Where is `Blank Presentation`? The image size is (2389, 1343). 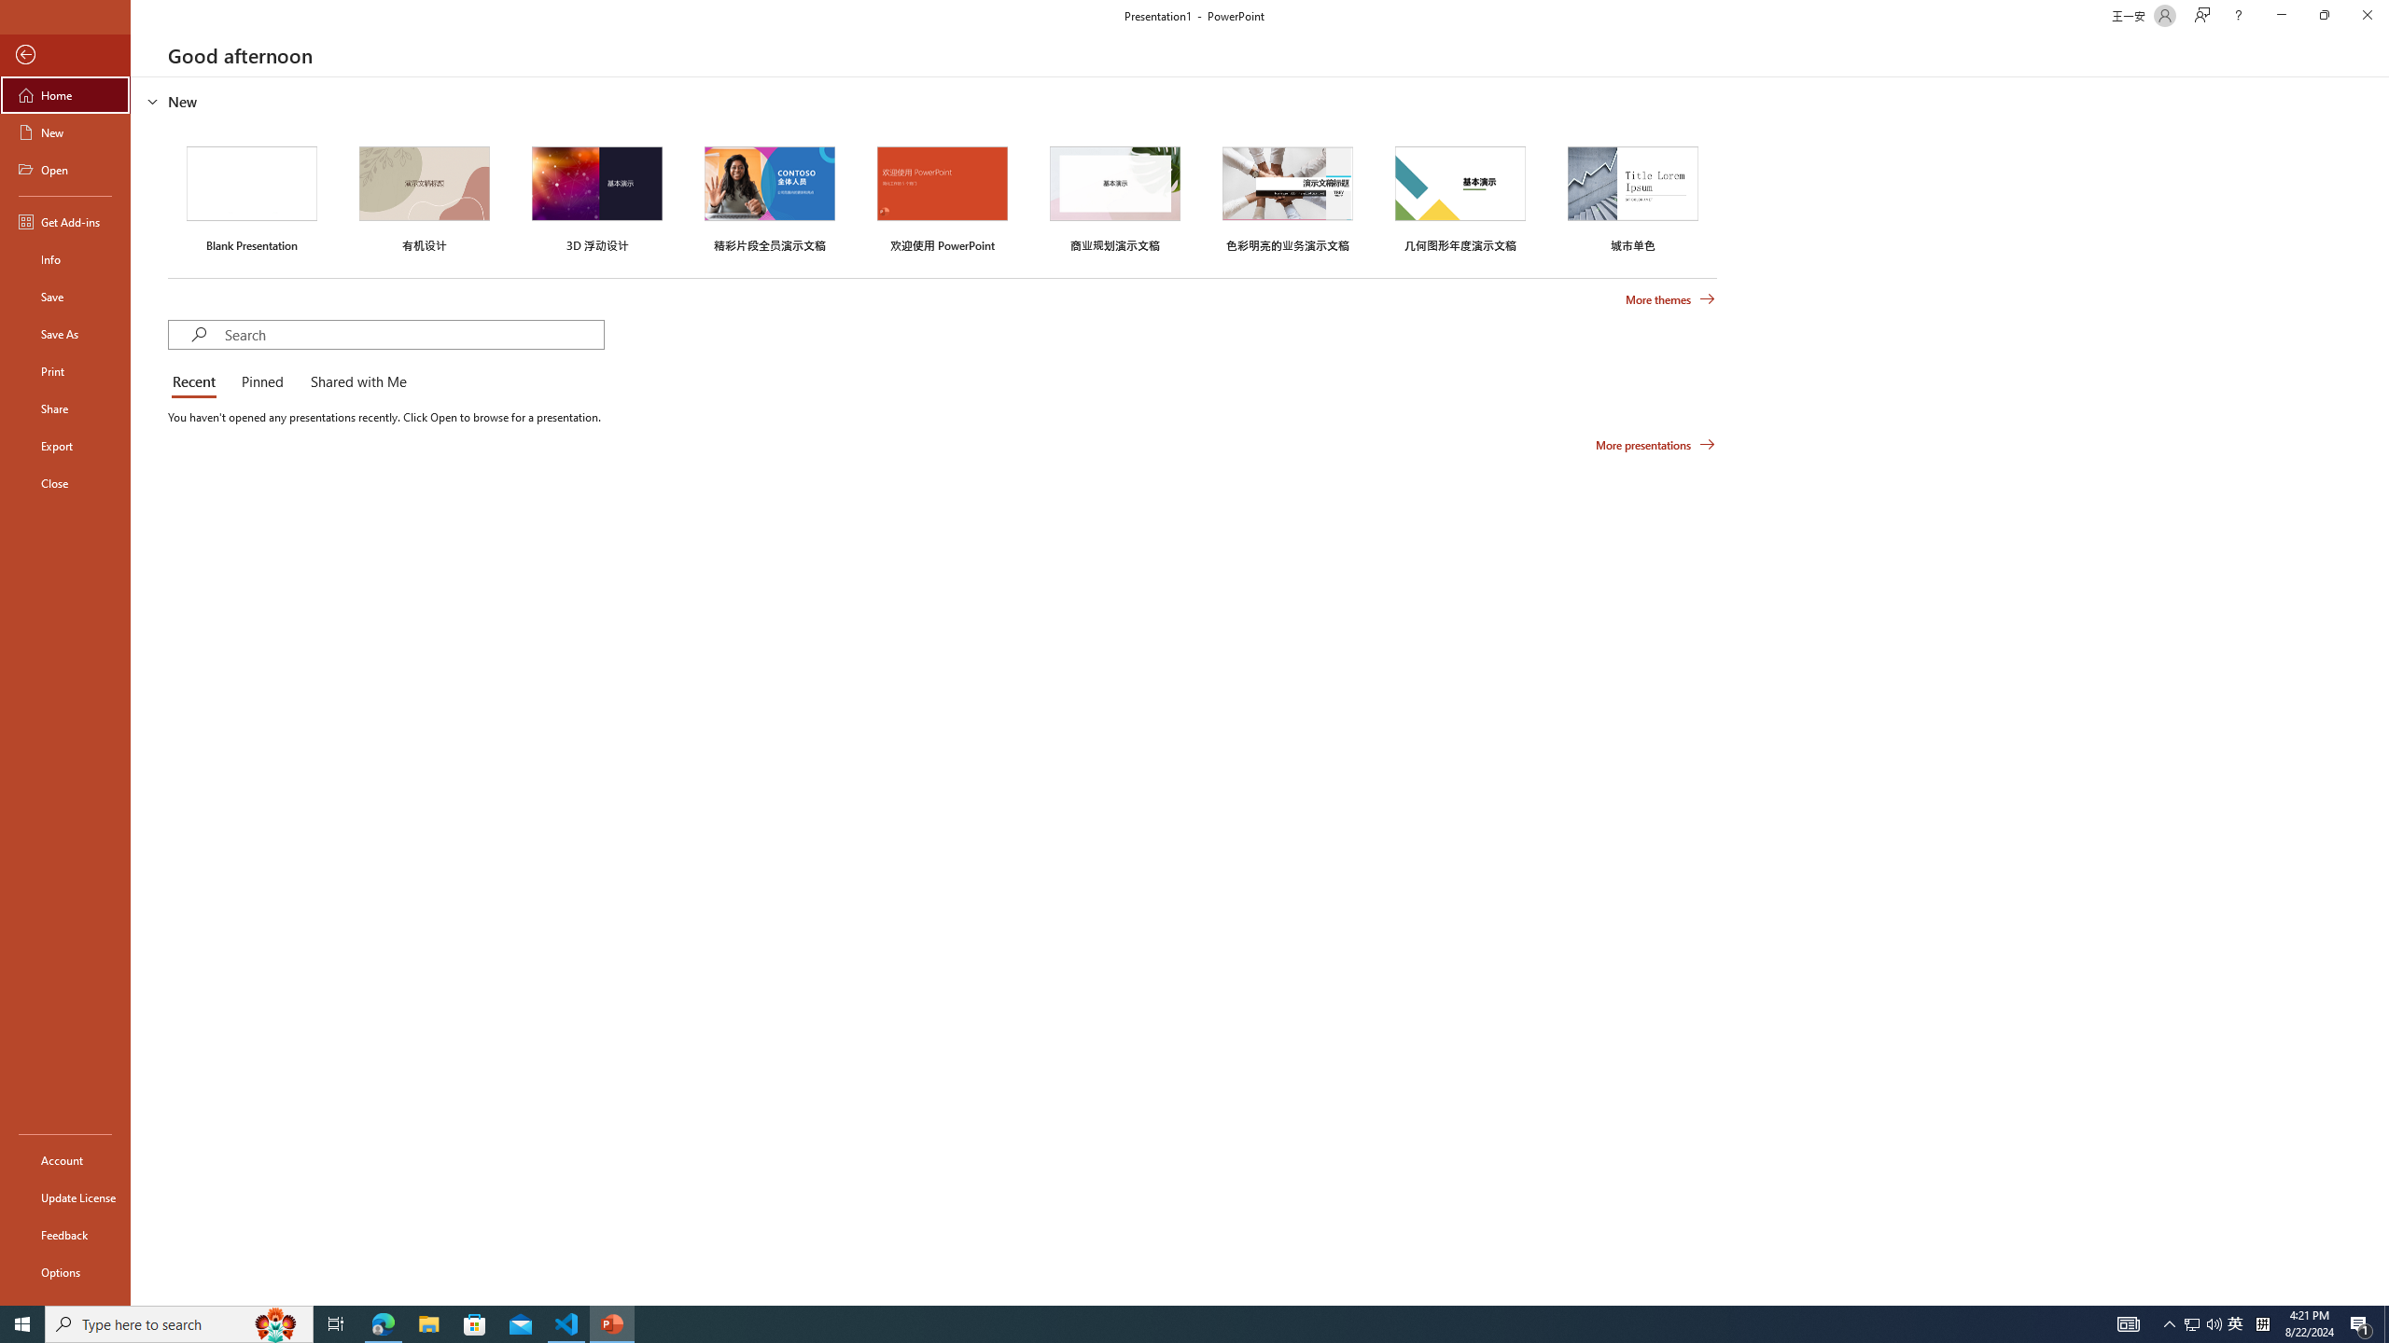
Blank Presentation is located at coordinates (252, 196).